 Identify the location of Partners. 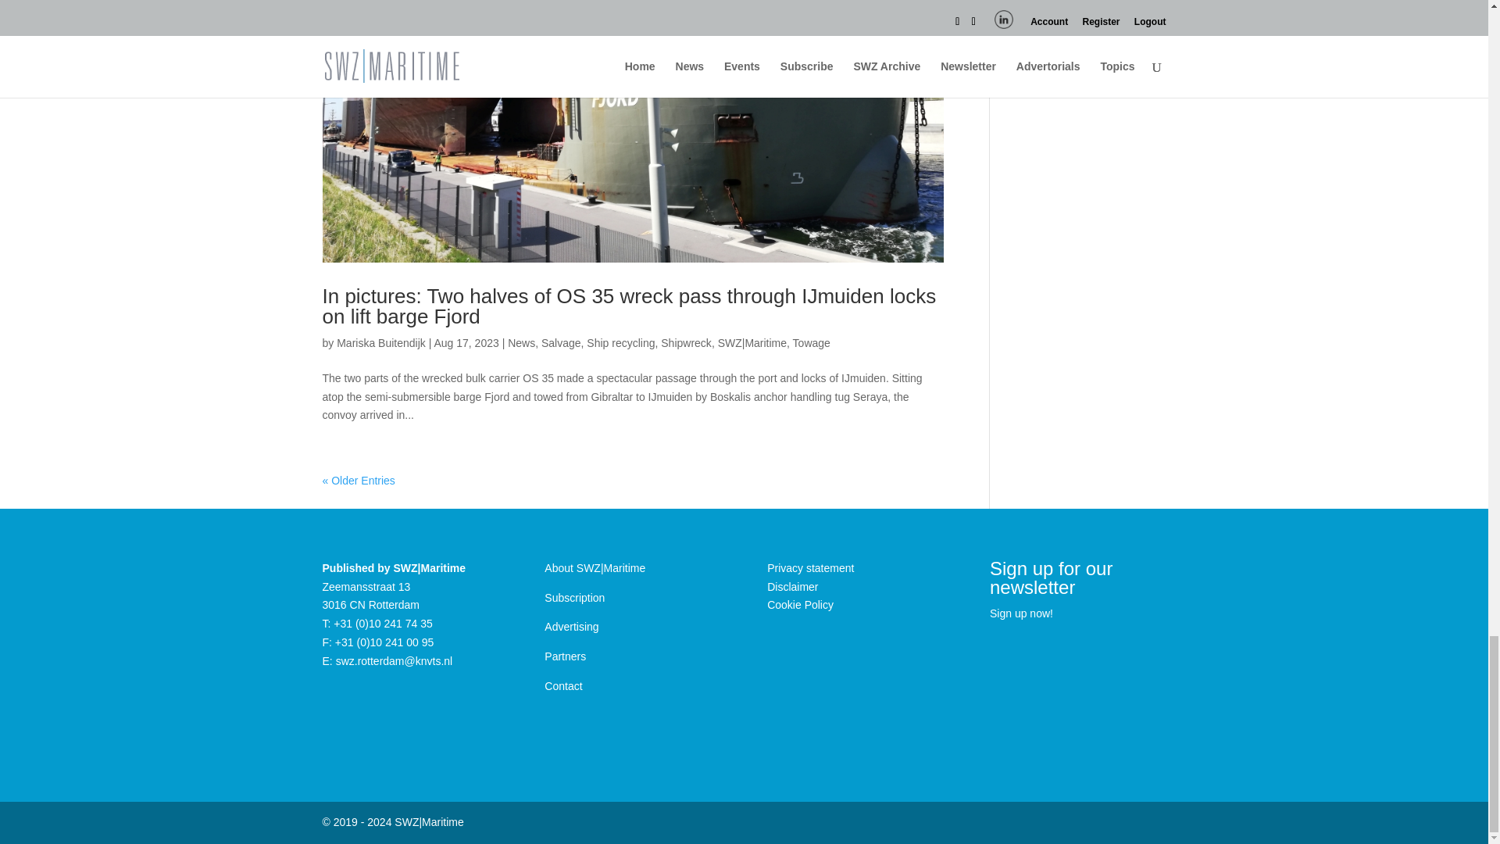
(565, 656).